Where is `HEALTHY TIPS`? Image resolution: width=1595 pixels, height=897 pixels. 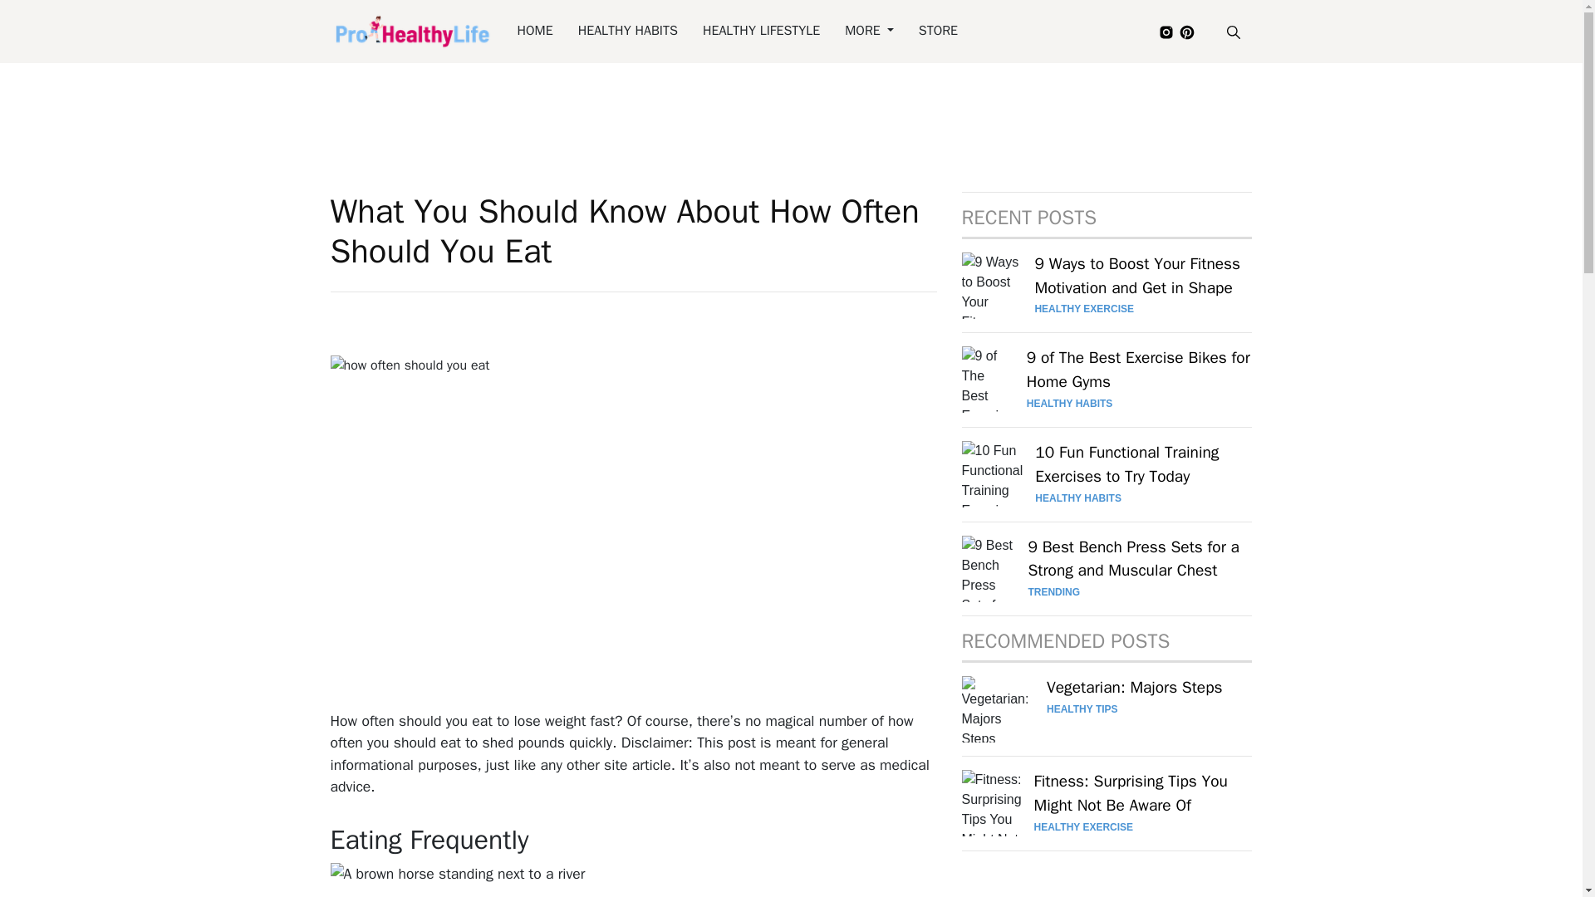
HEALTHY TIPS is located at coordinates (1082, 708).